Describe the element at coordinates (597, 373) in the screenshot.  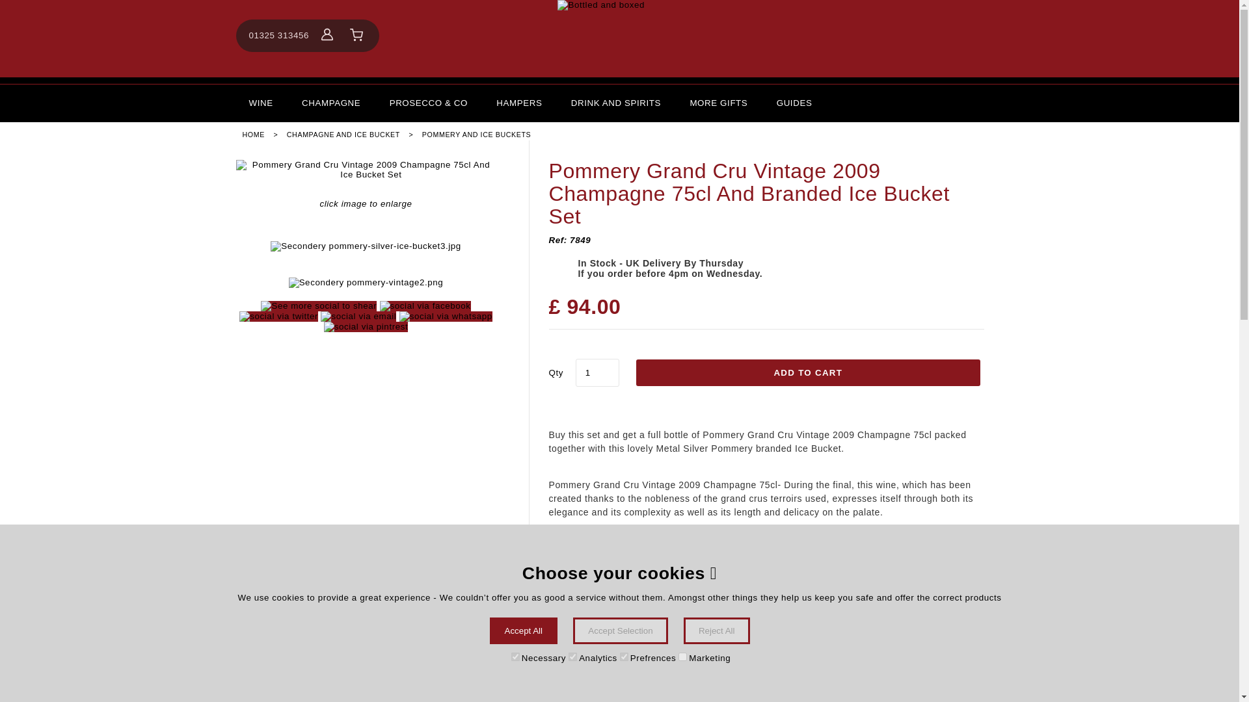
I see `1` at that location.